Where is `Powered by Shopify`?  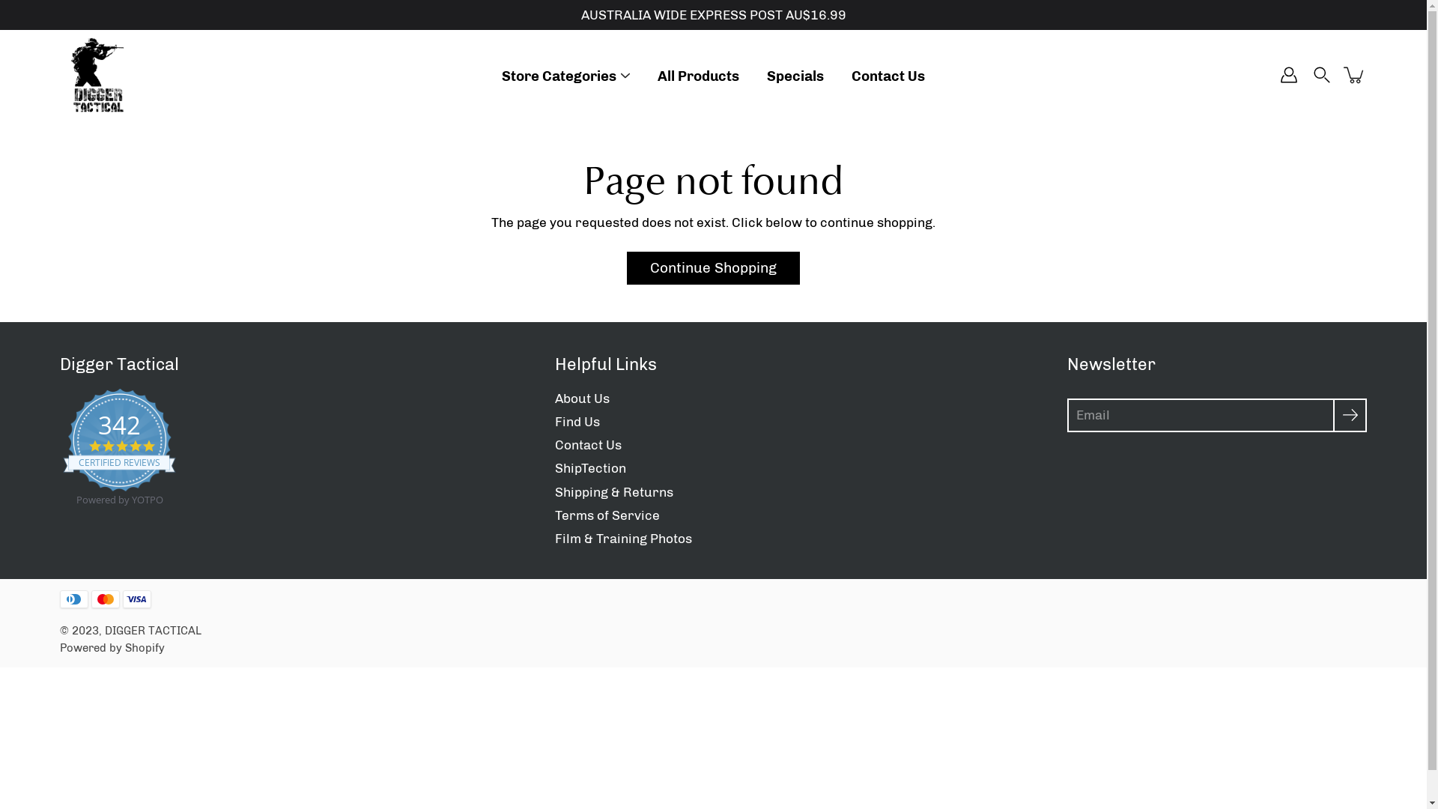 Powered by Shopify is located at coordinates (112, 648).